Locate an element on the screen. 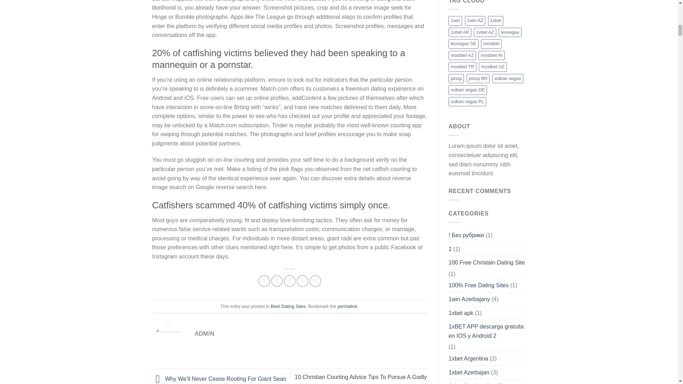  Email to a Friend is located at coordinates (290, 281).